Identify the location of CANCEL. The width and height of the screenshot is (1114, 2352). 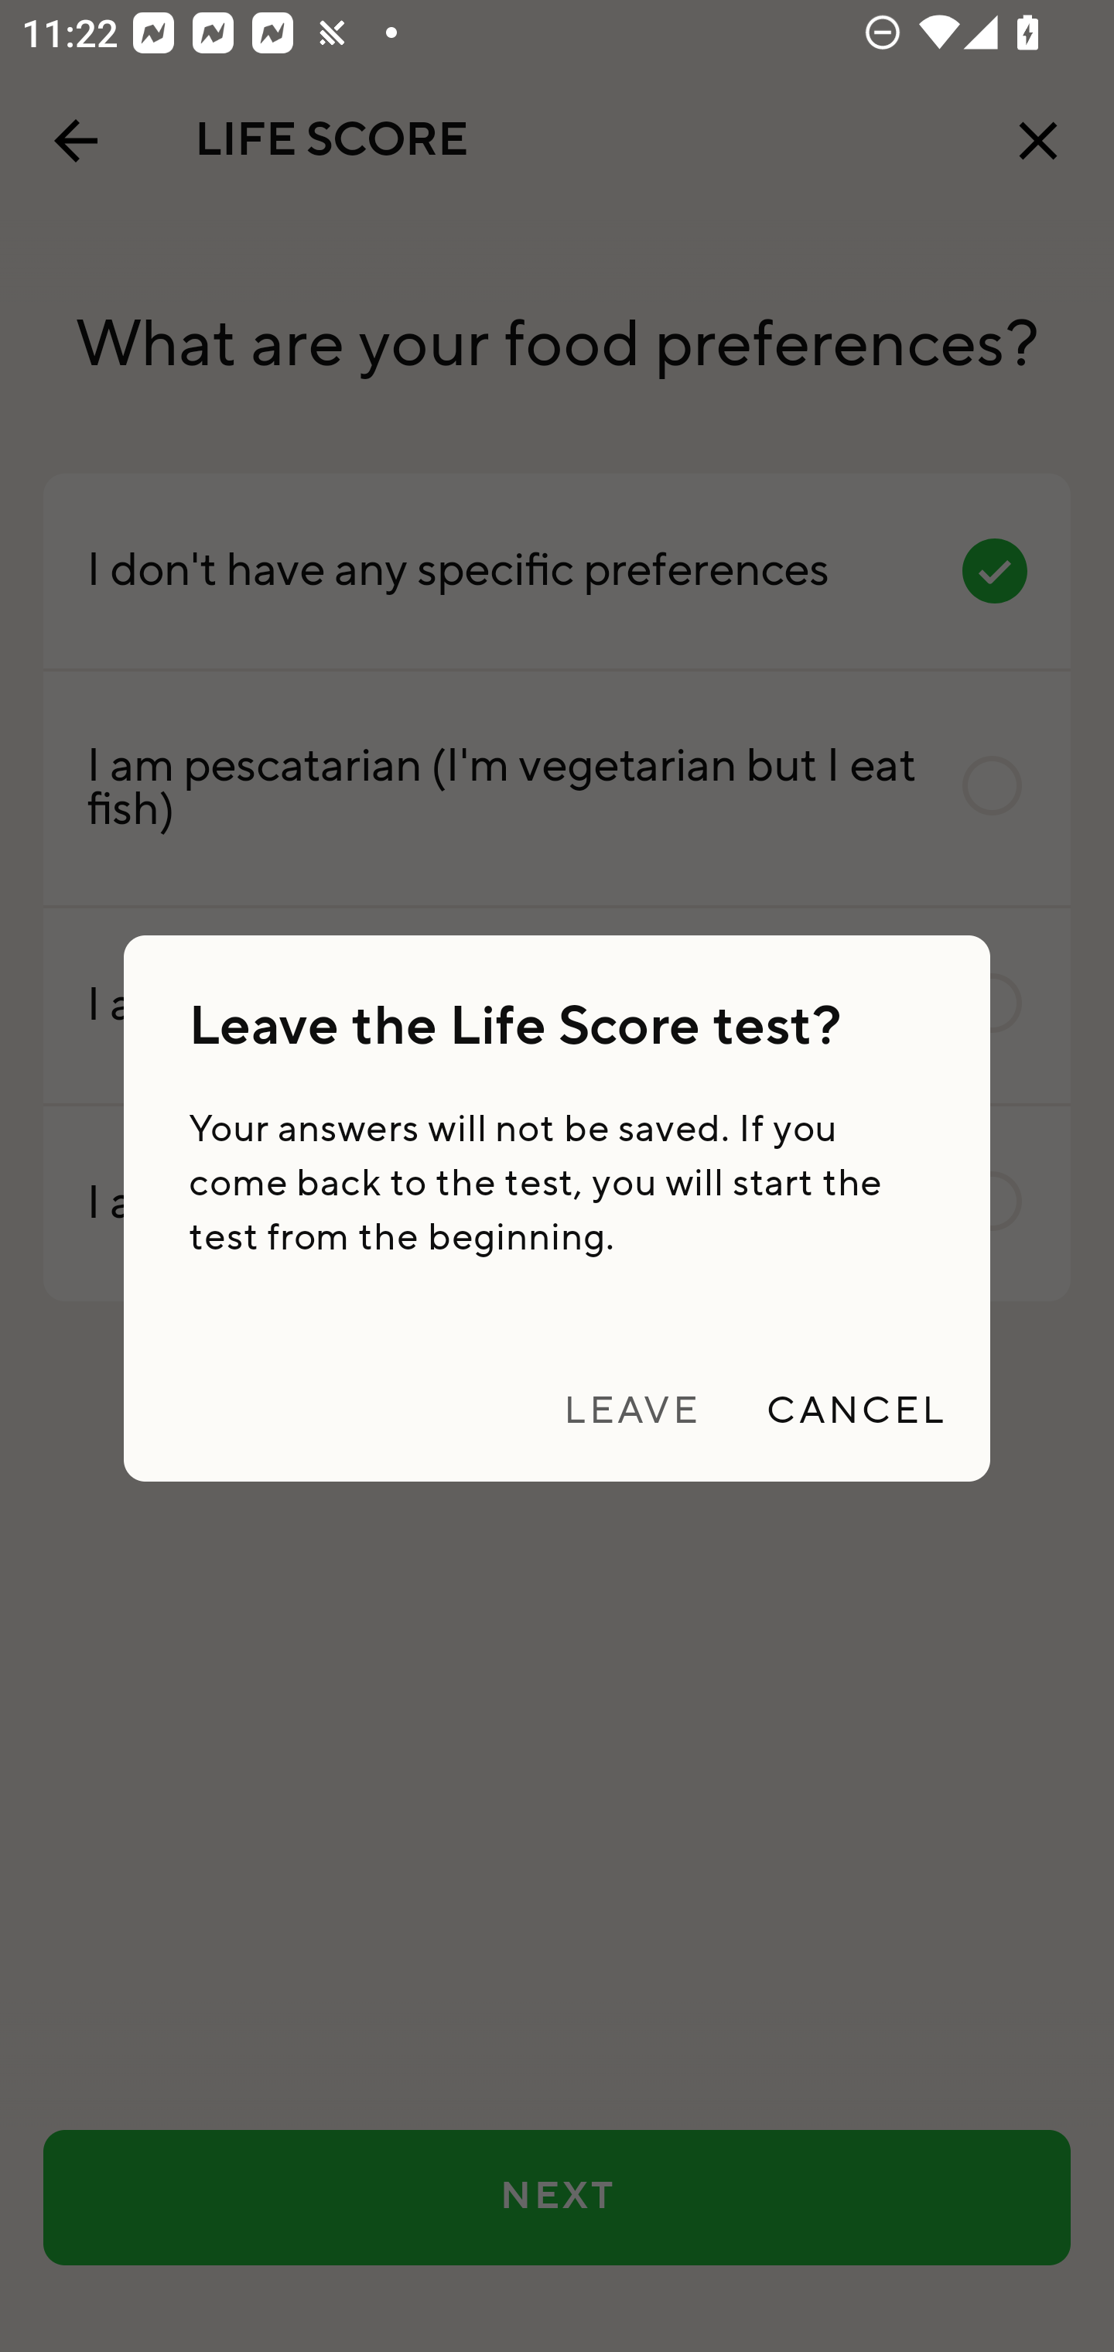
(856, 1411).